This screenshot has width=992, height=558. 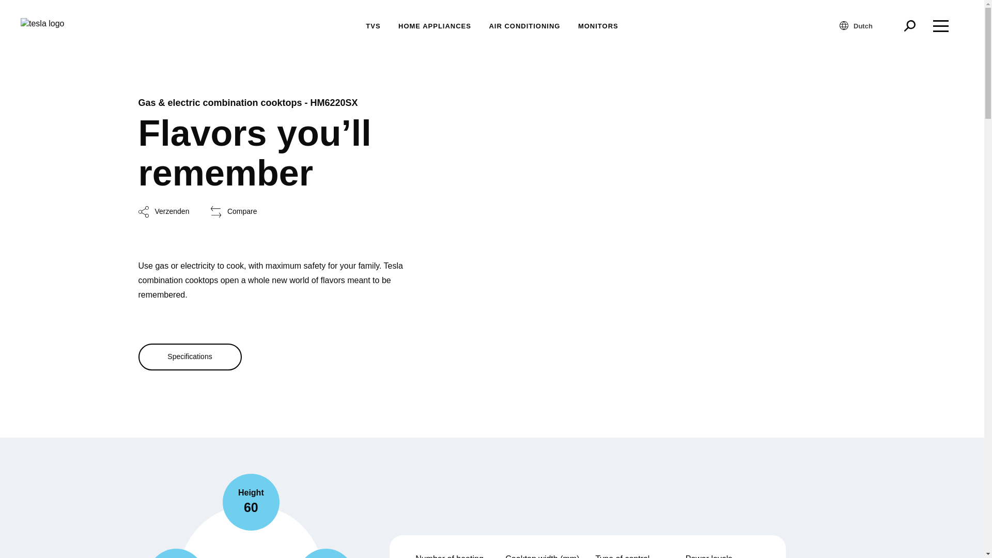 What do you see at coordinates (164, 212) in the screenshot?
I see `Verzenden` at bounding box center [164, 212].